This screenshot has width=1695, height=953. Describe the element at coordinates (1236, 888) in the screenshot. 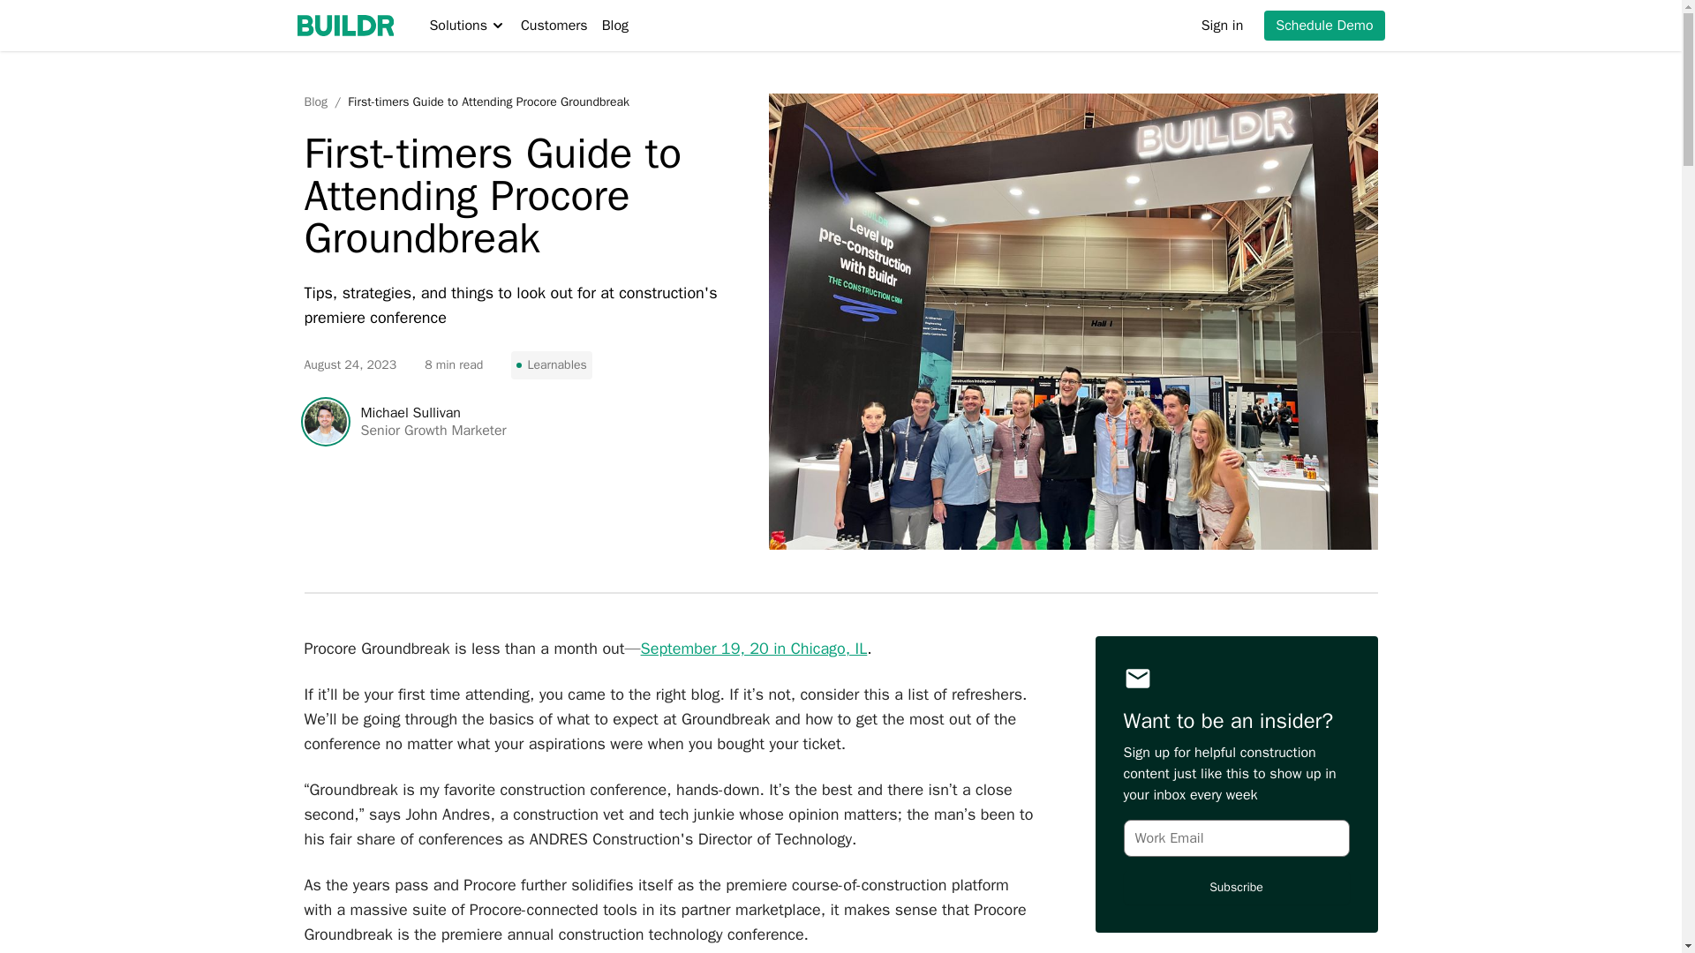

I see `Subscribe` at that location.